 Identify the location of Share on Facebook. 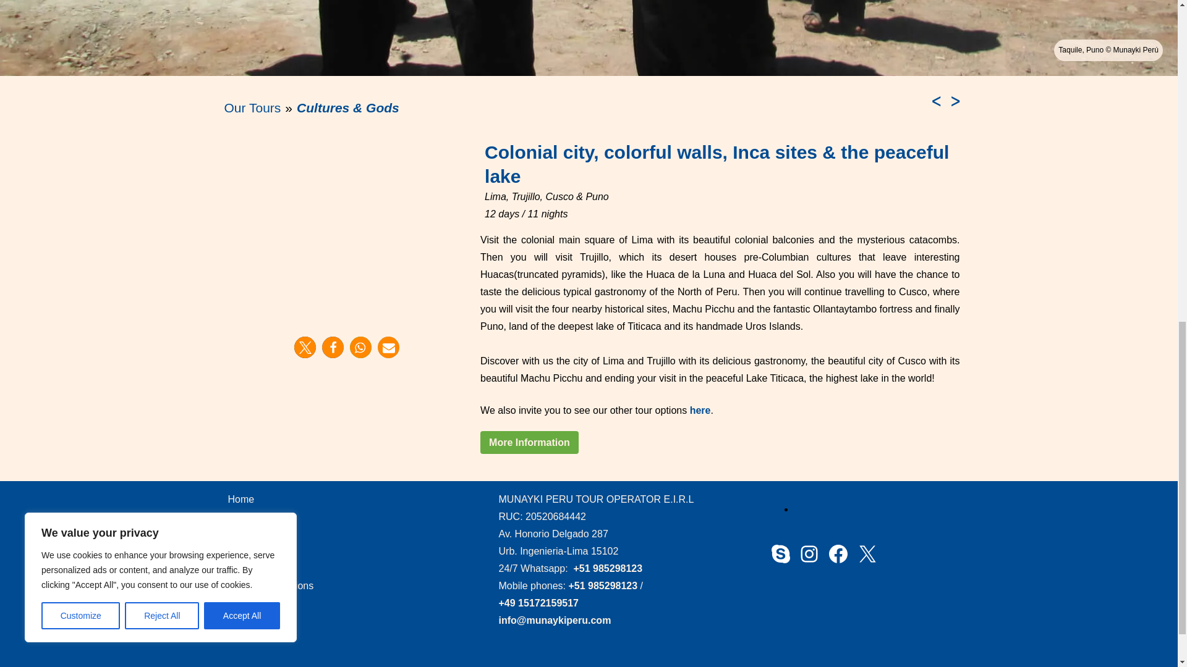
(333, 347).